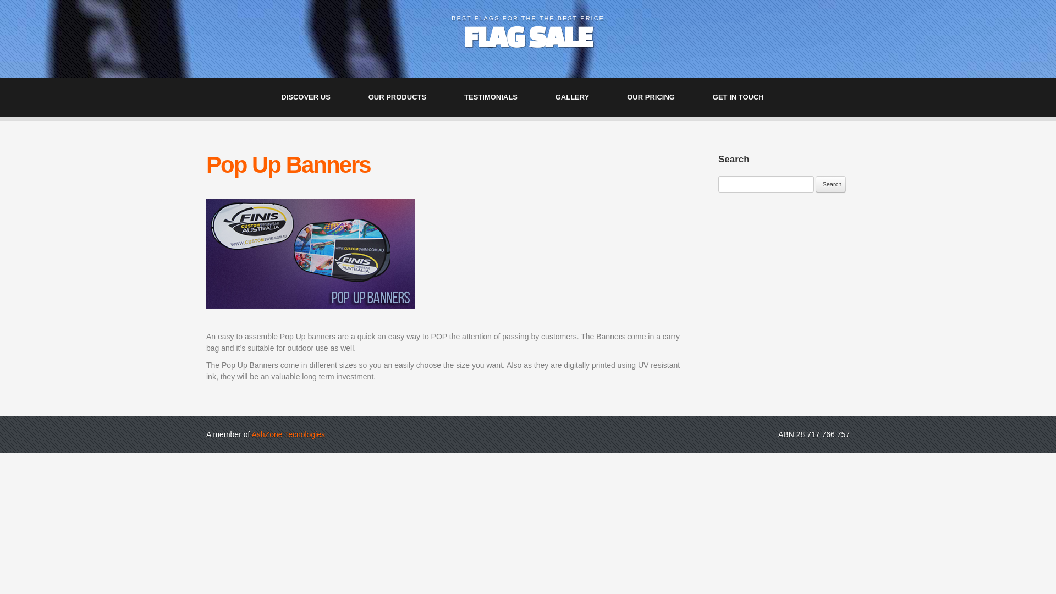 The image size is (1056, 594). Describe the element at coordinates (744, 97) in the screenshot. I see `GET IN TOUCH` at that location.